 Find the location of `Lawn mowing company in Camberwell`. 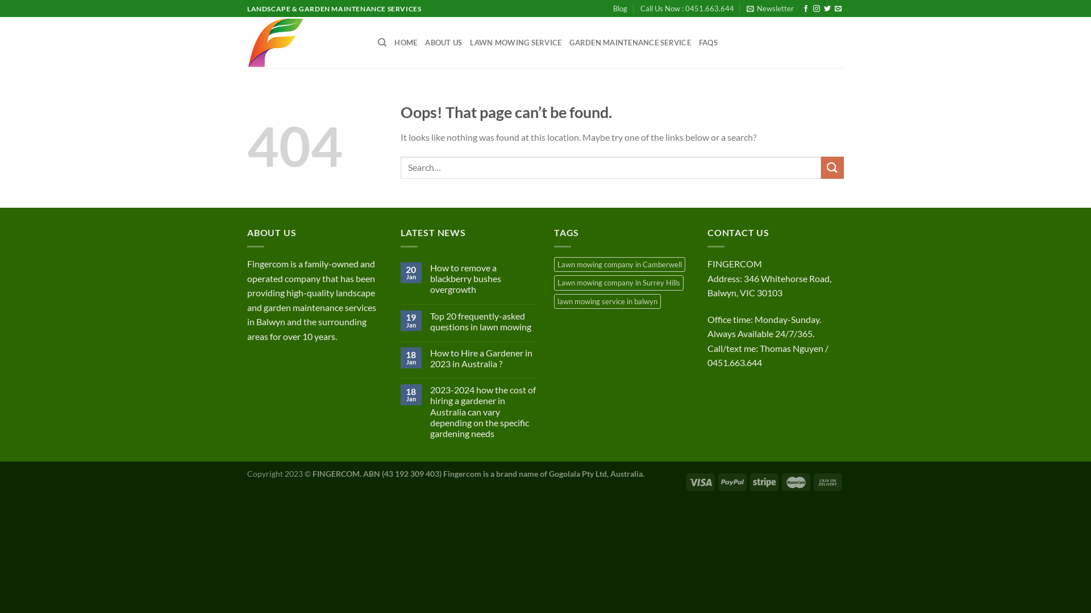

Lawn mowing company in Camberwell is located at coordinates (619, 264).